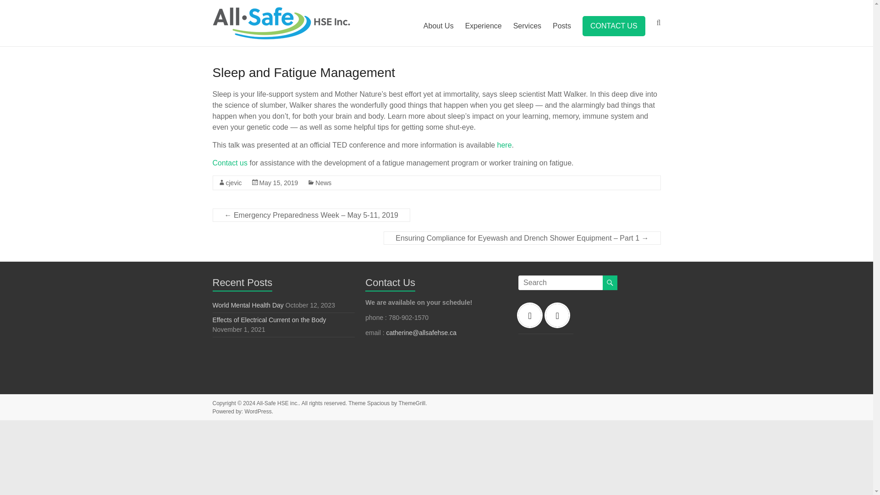 This screenshot has height=495, width=880. Describe the element at coordinates (279, 182) in the screenshot. I see `May 15, 2019` at that location.